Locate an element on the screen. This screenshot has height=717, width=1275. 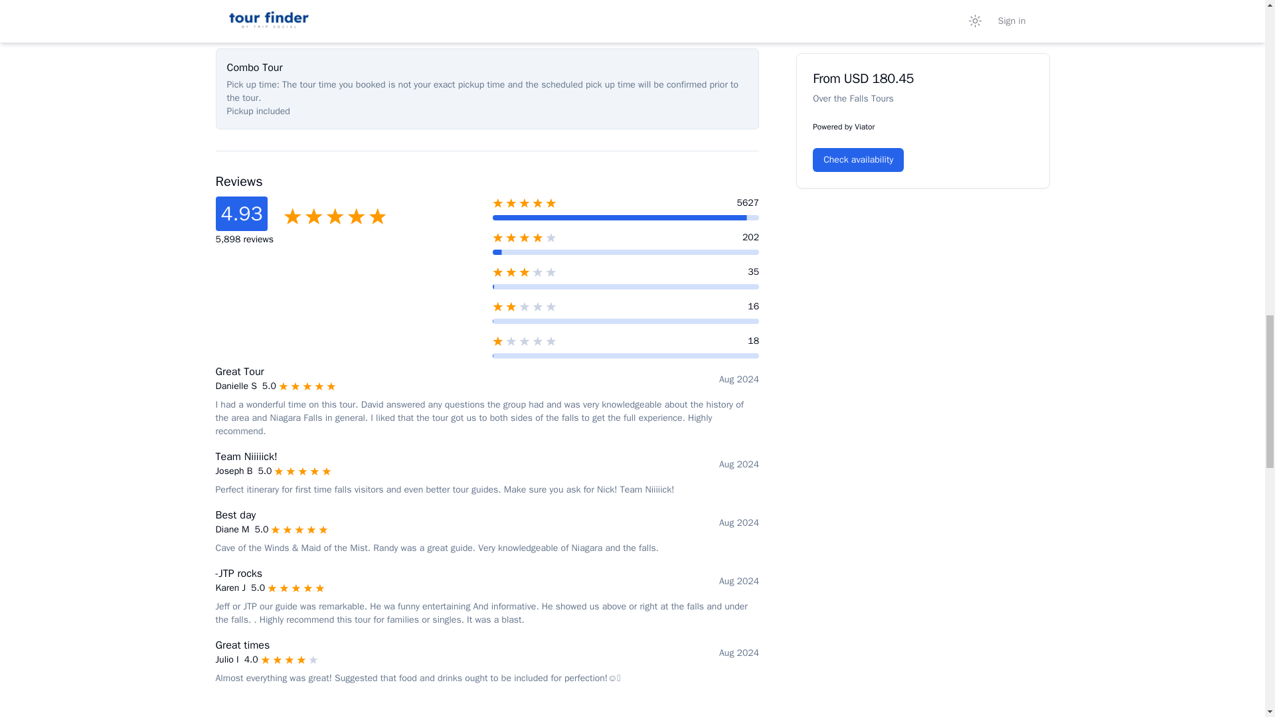
5 Stars is located at coordinates (559, 203).